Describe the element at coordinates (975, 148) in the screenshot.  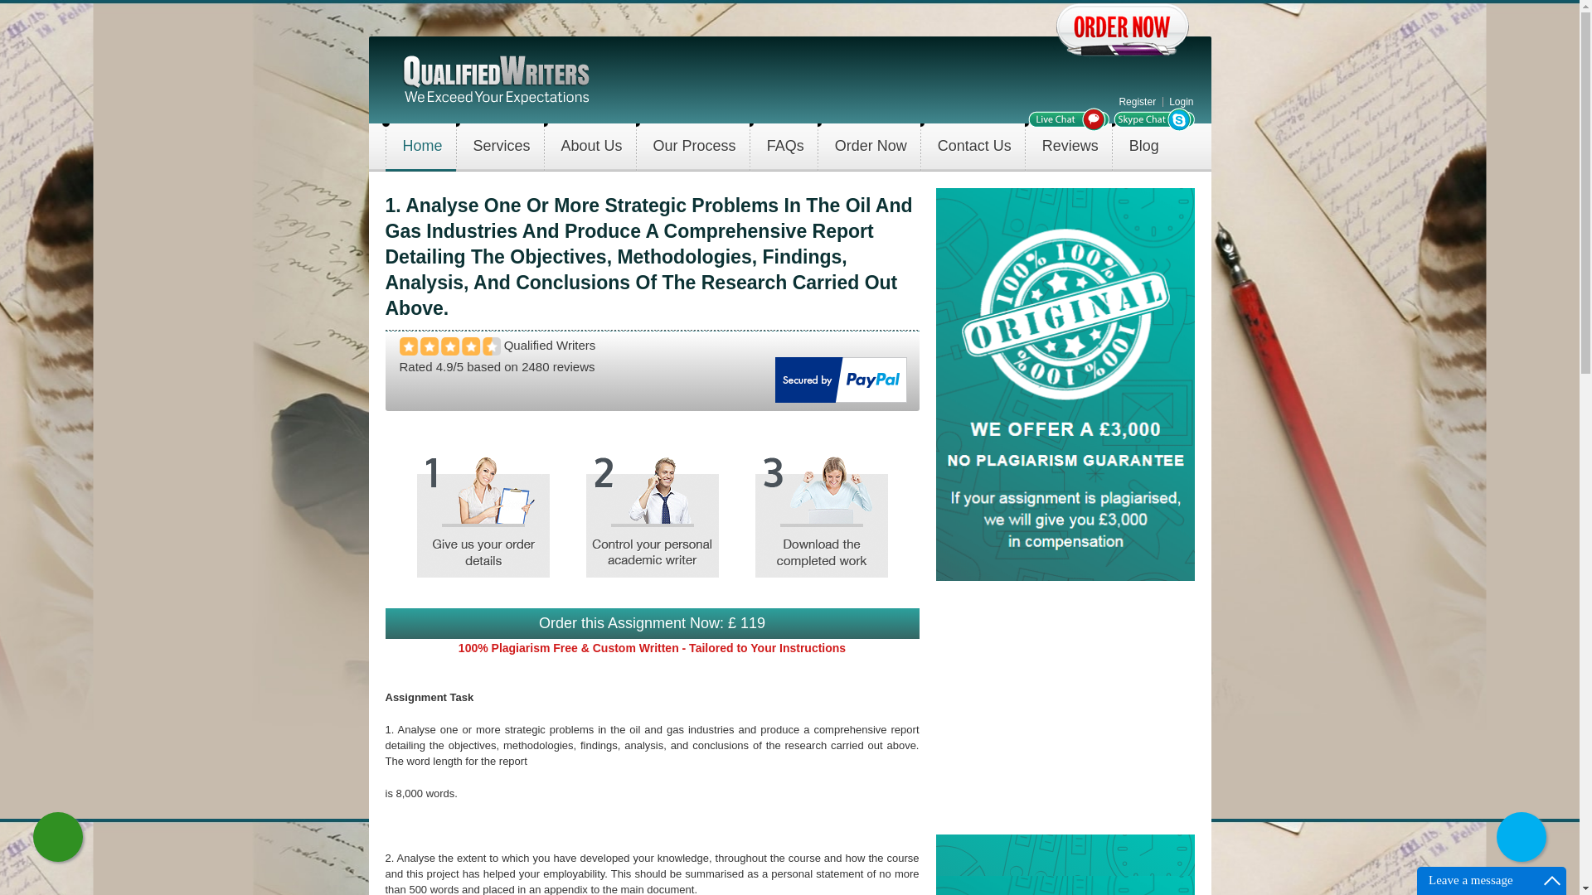
I see `Contact Us` at that location.